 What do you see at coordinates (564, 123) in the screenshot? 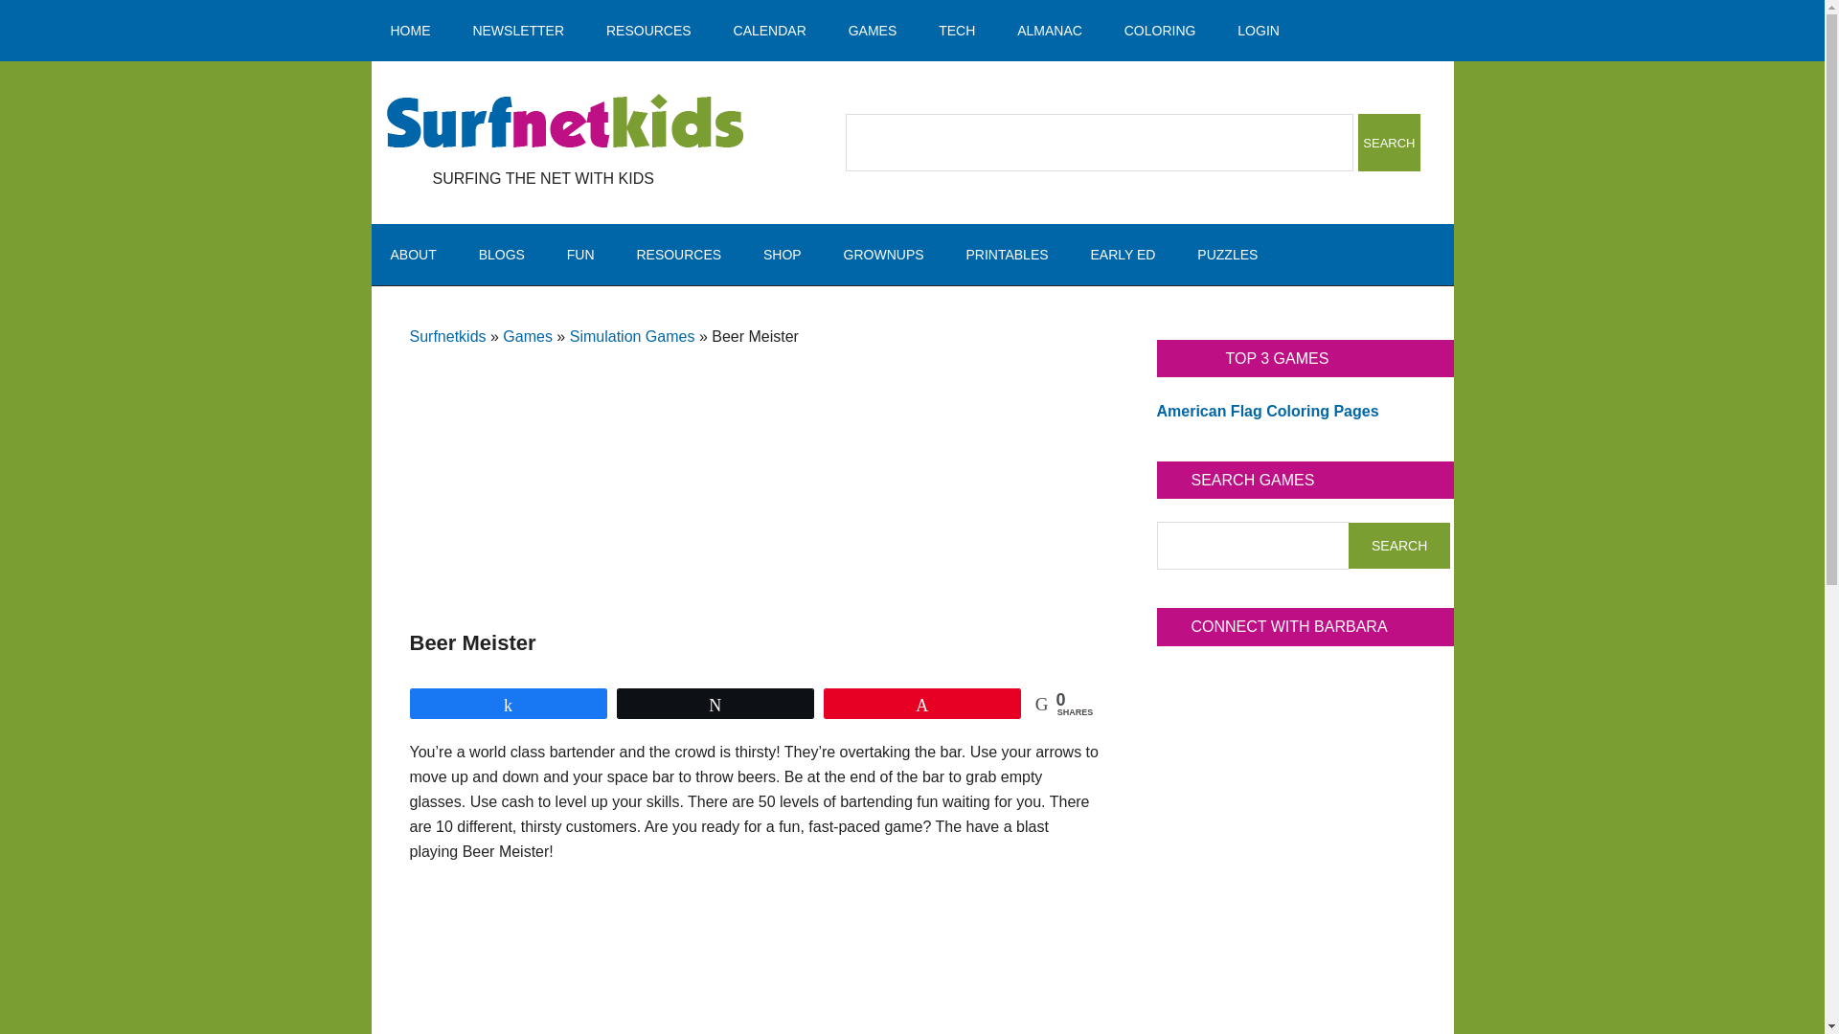
I see `Surfing the Net with Kids` at bounding box center [564, 123].